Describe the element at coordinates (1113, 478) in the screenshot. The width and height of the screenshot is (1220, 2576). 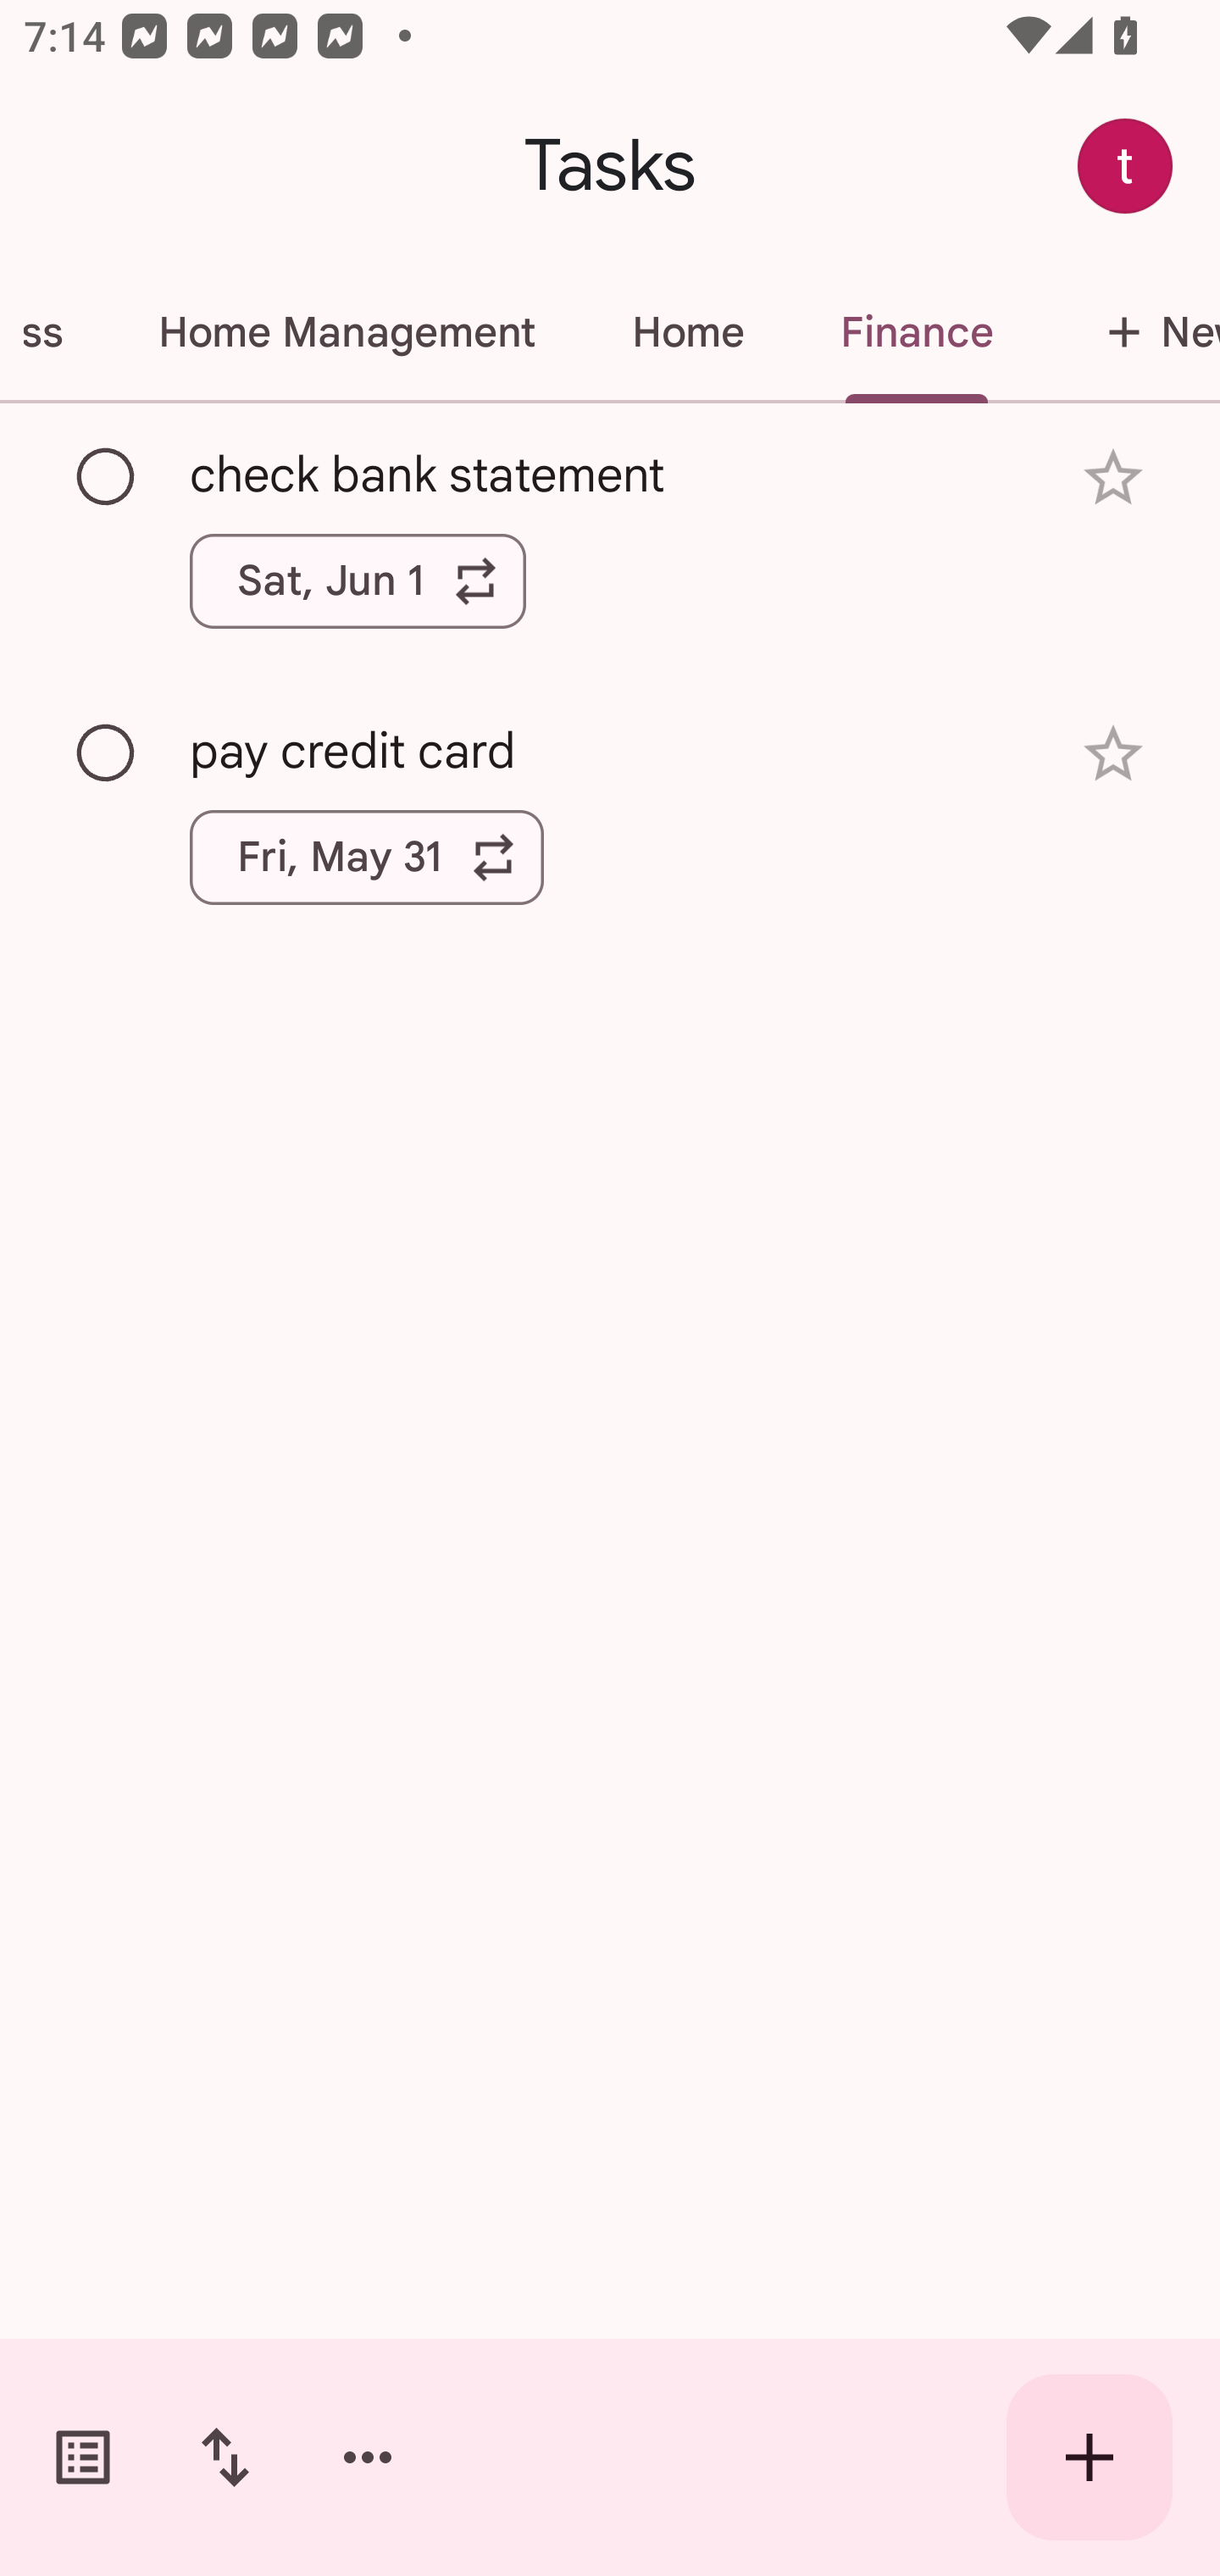
I see `Add star` at that location.